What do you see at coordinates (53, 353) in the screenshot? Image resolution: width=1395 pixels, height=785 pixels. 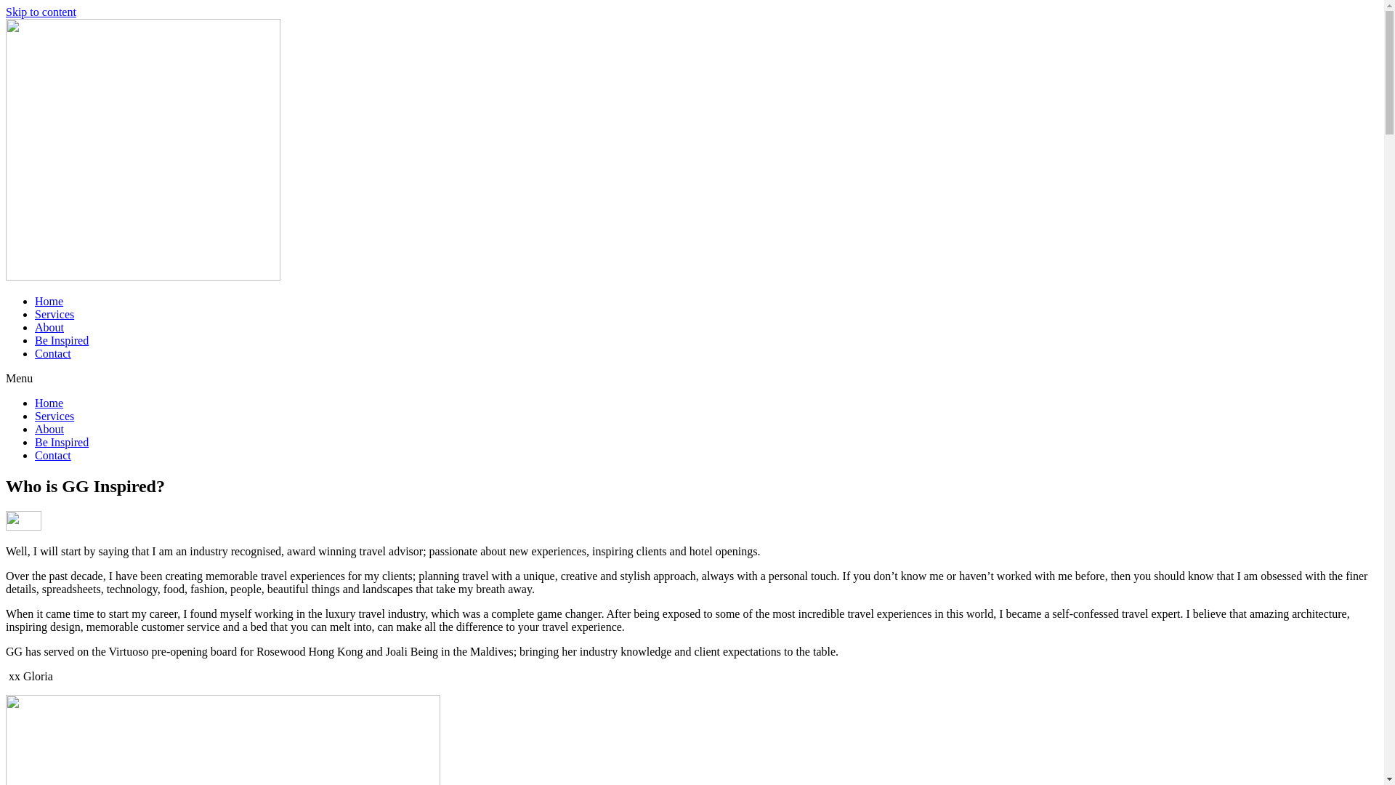 I see `Contact` at bounding box center [53, 353].